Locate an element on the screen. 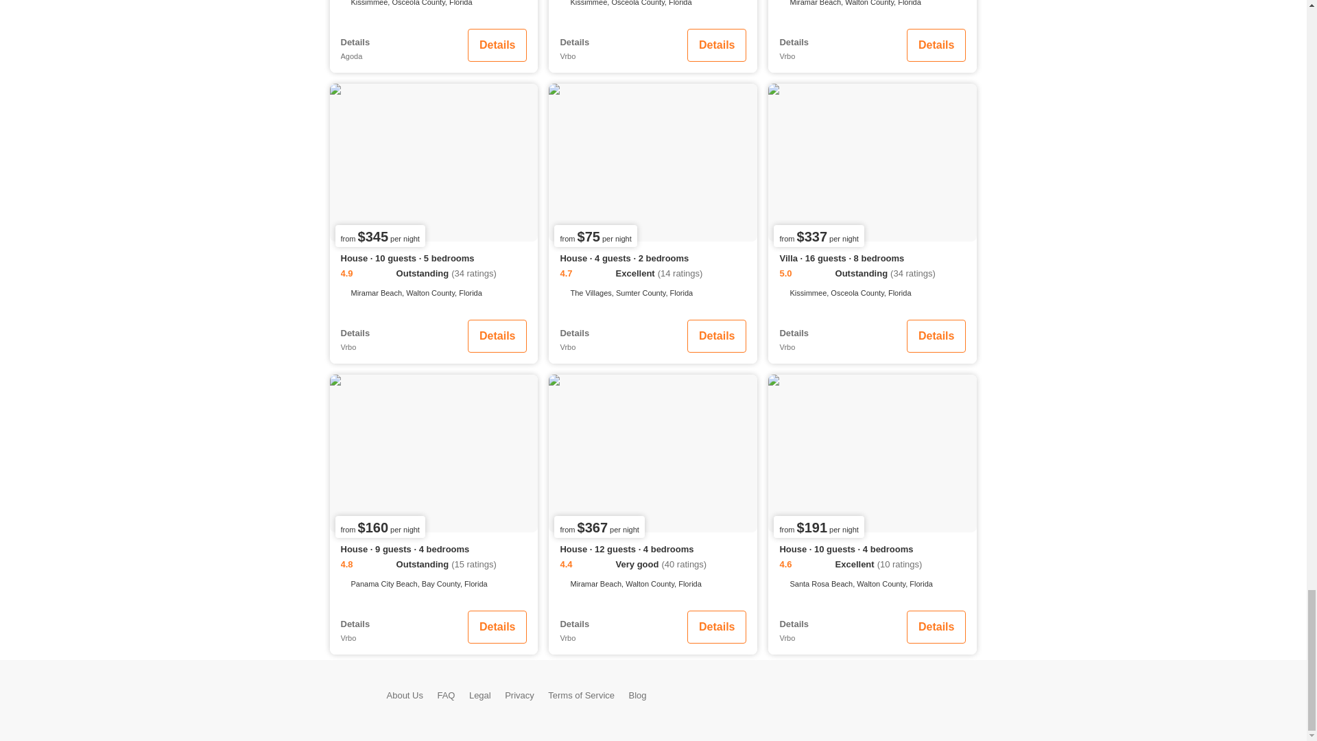  Privacy is located at coordinates (519, 694).